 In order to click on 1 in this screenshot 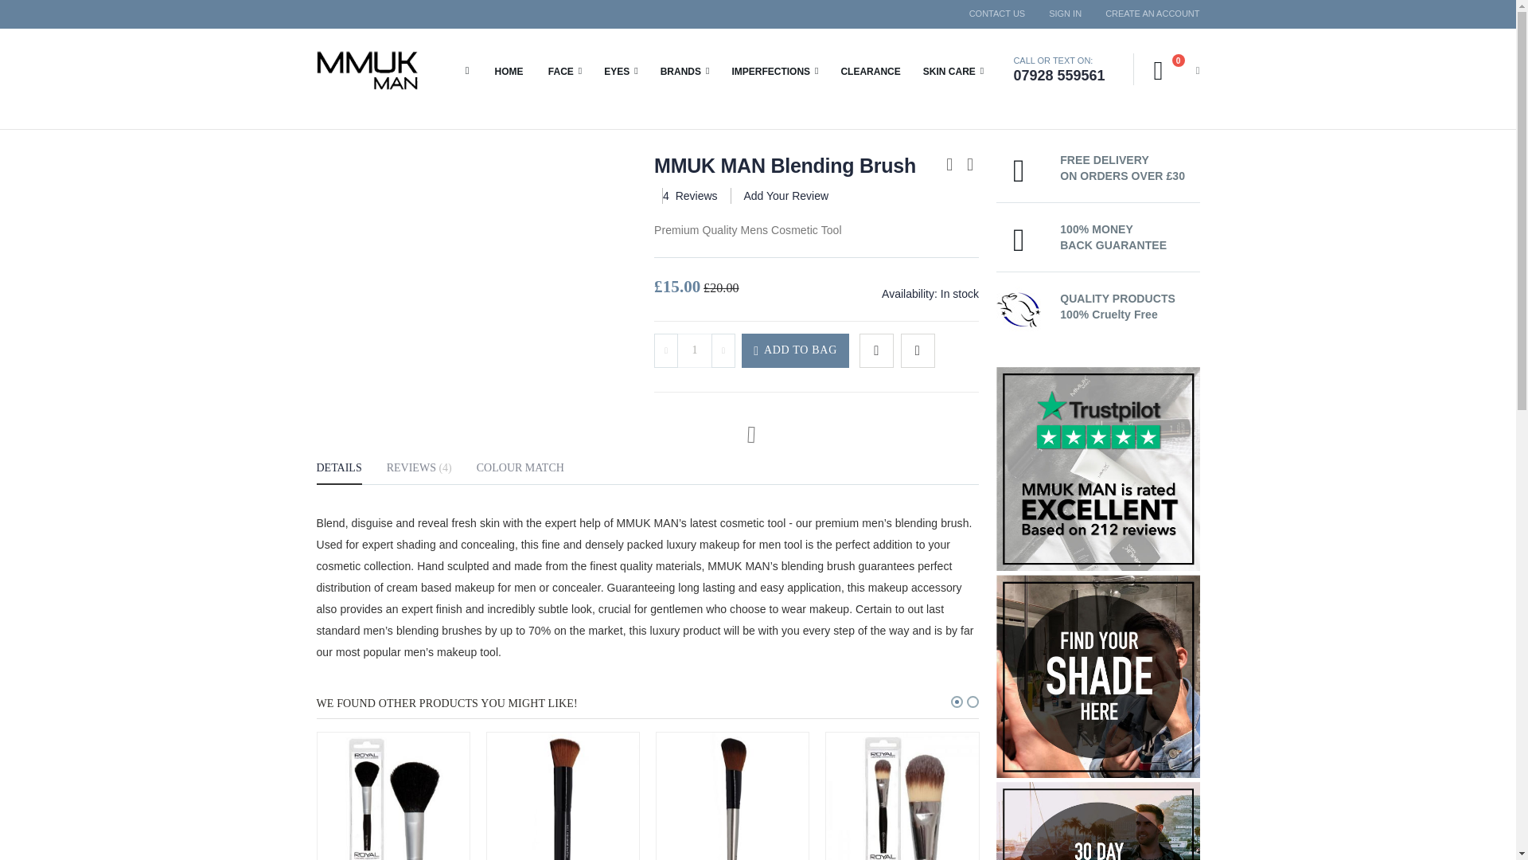, I will do `click(366, 70)`.